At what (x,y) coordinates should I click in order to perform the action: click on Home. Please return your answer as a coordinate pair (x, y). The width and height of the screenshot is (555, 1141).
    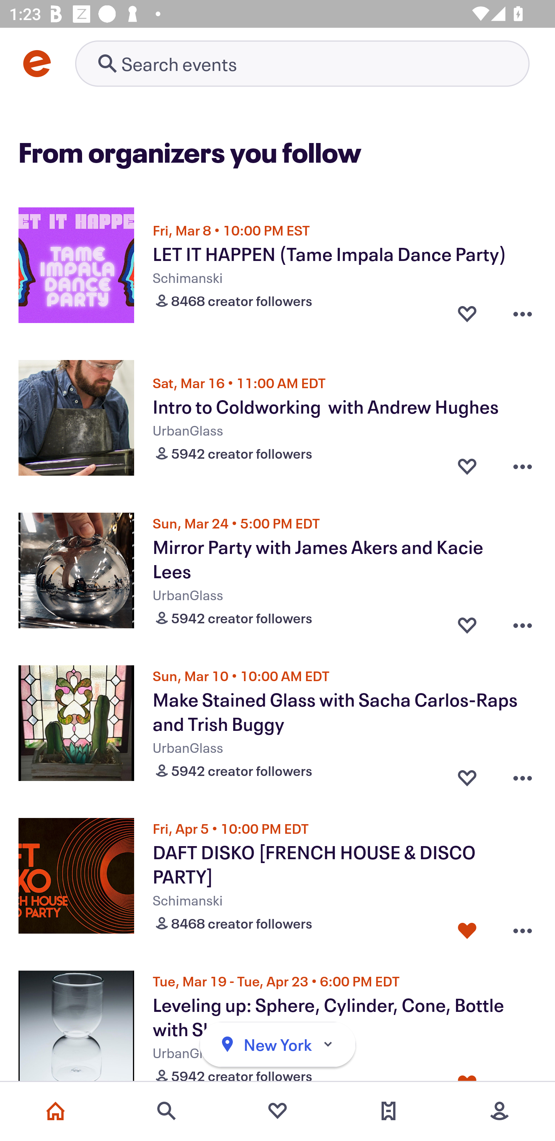
    Looking at the image, I should click on (55, 1111).